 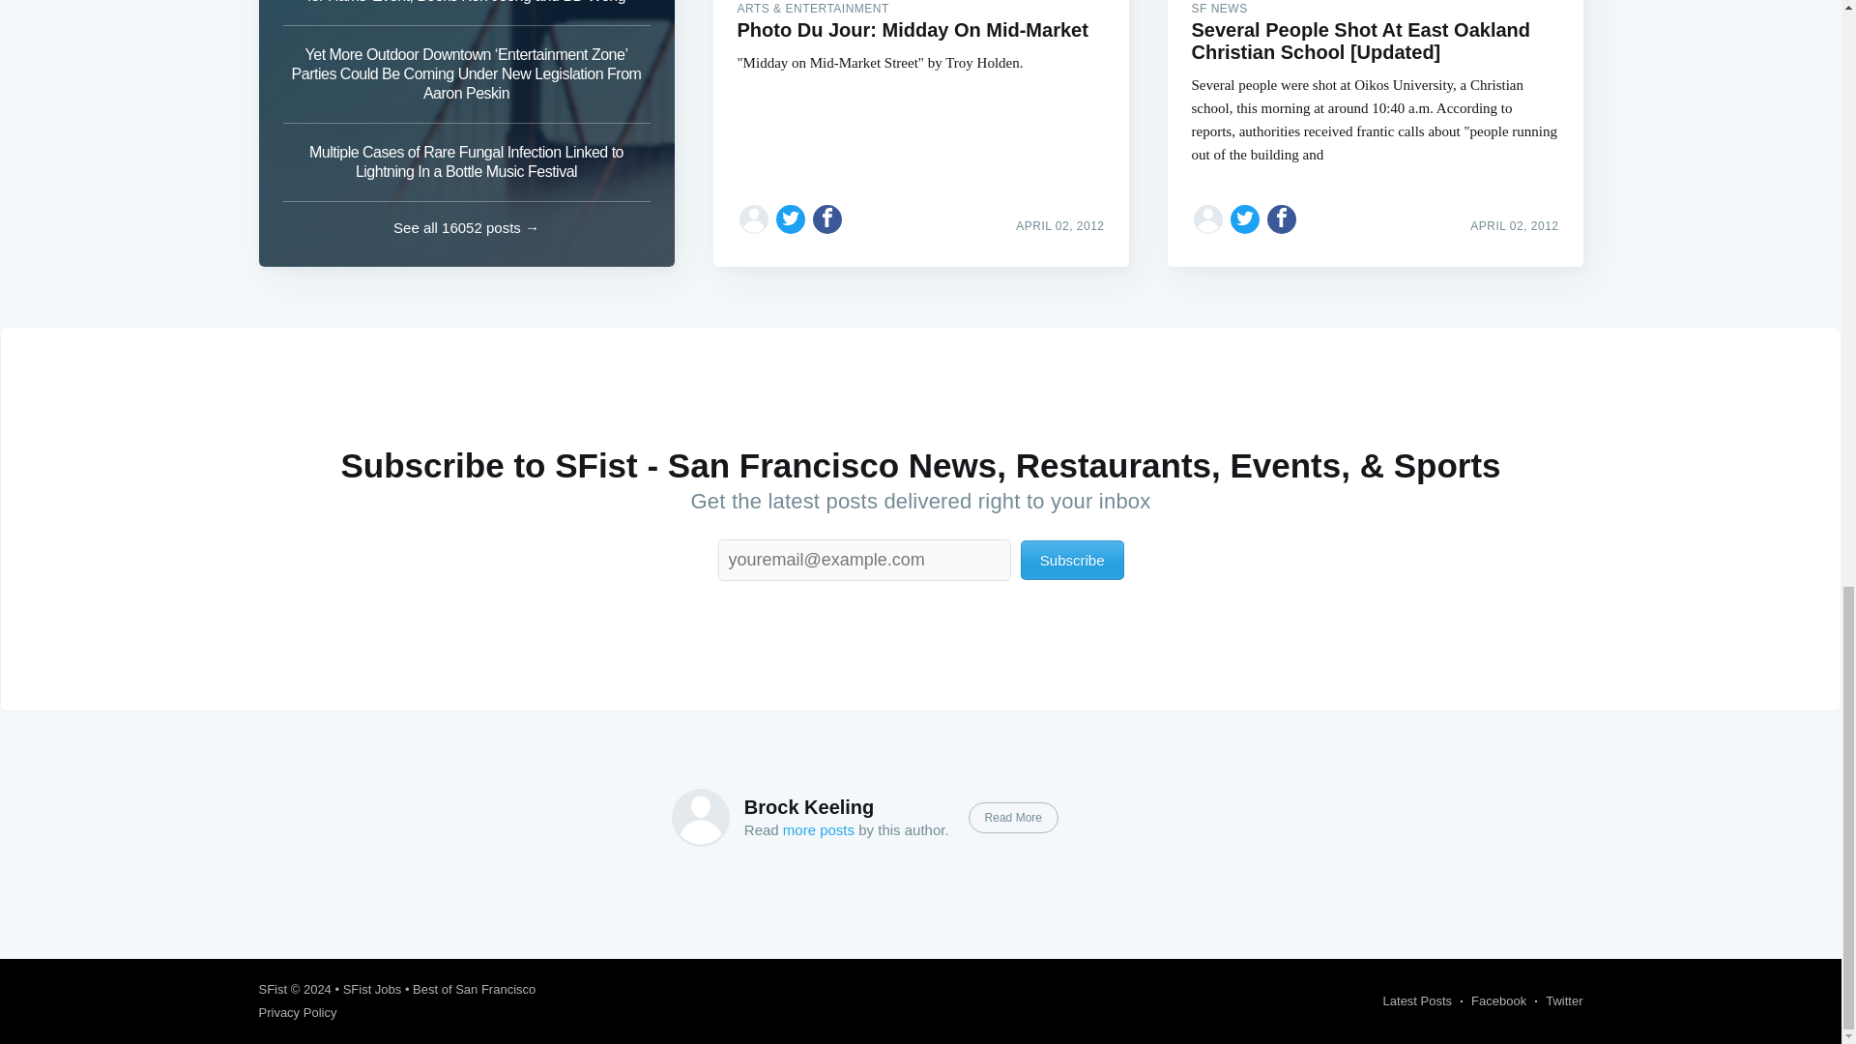 I want to click on Subscribe, so click(x=1073, y=561).